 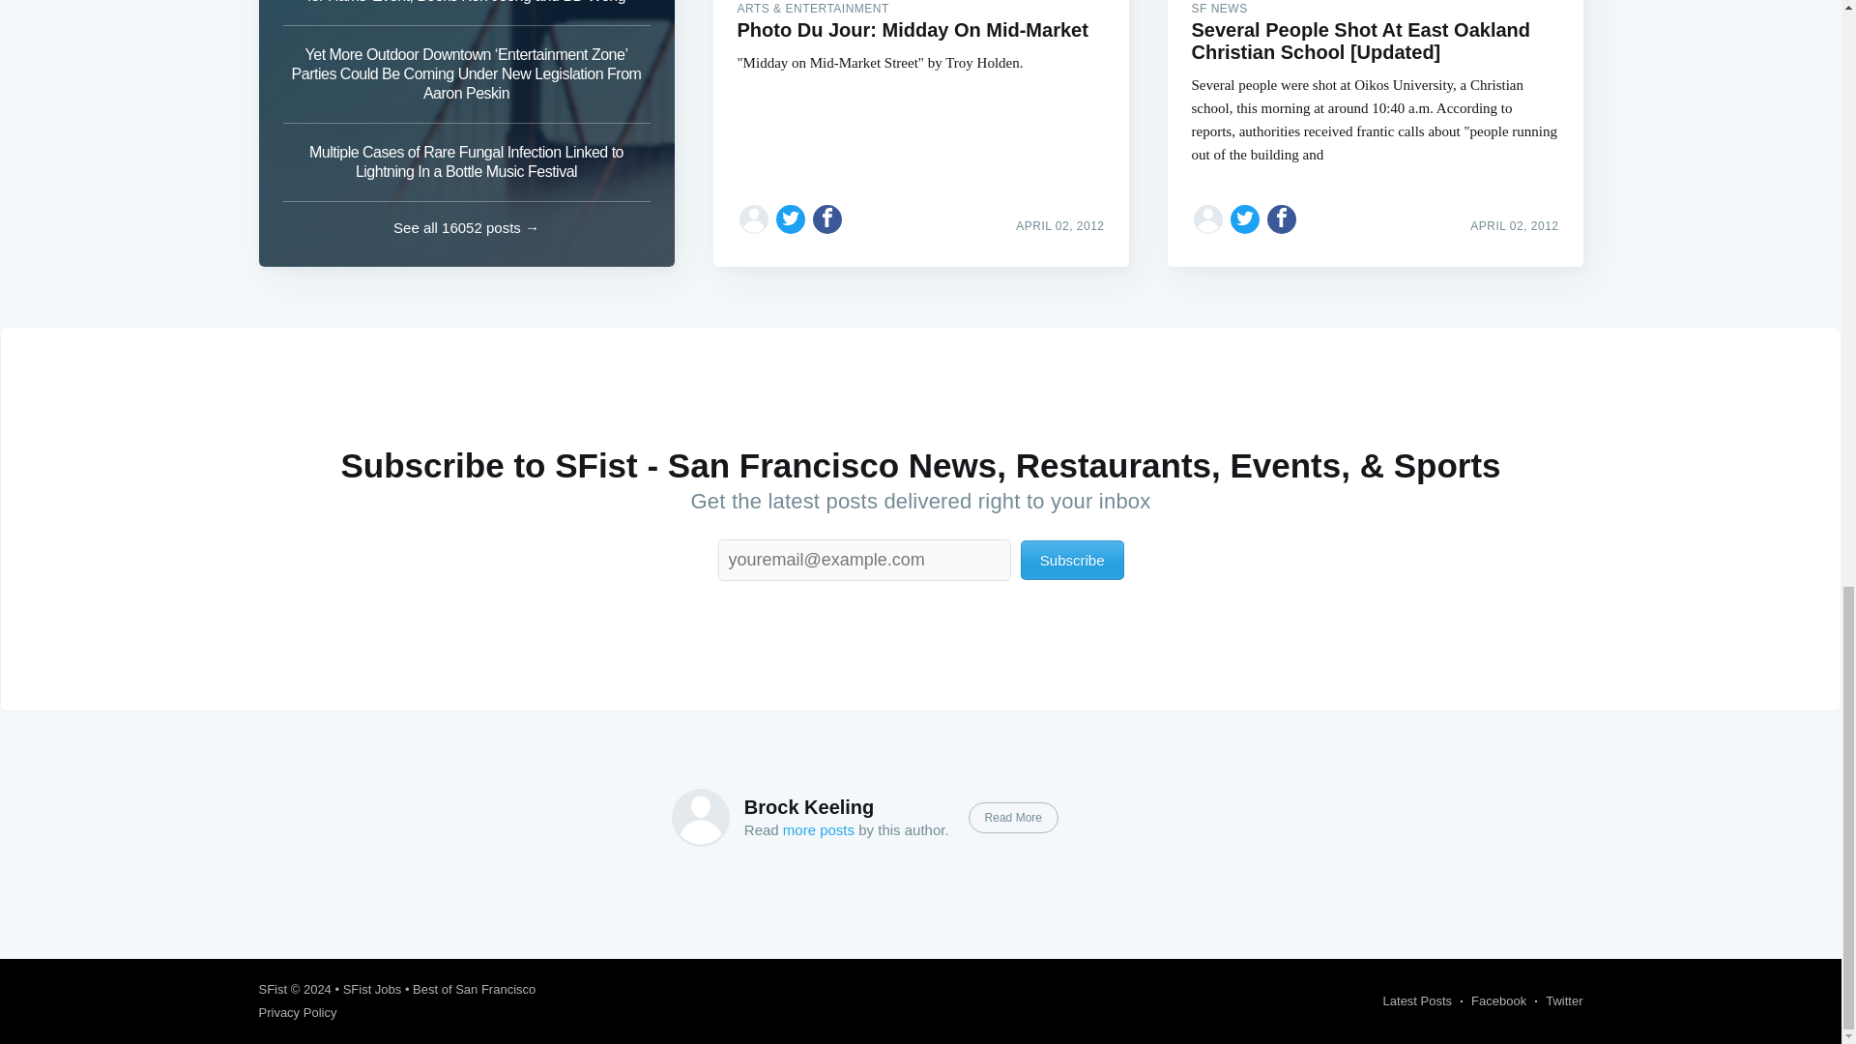 I want to click on Subscribe, so click(x=1073, y=561).